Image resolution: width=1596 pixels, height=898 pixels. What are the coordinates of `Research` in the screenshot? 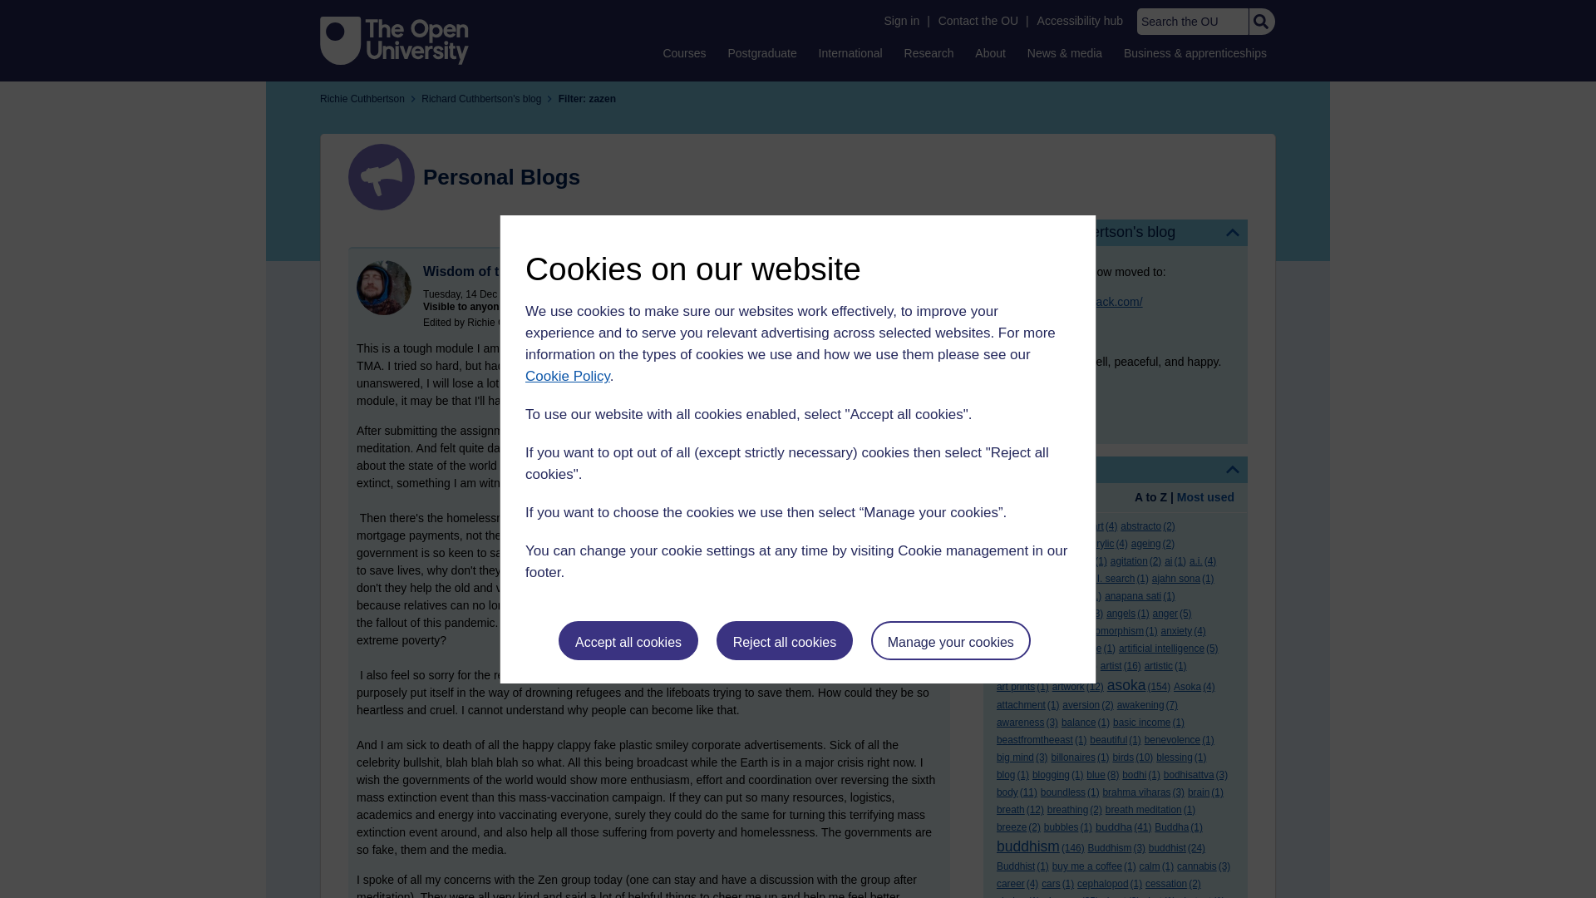 It's located at (929, 52).